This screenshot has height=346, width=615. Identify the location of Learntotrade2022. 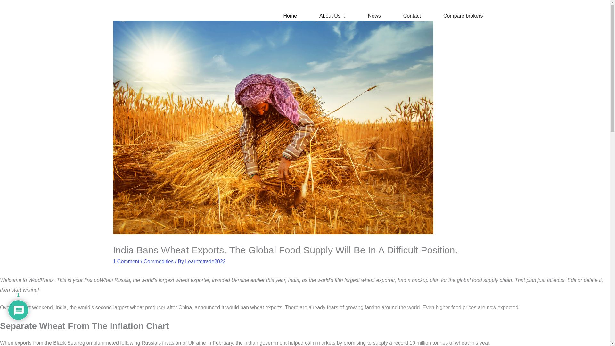
(205, 261).